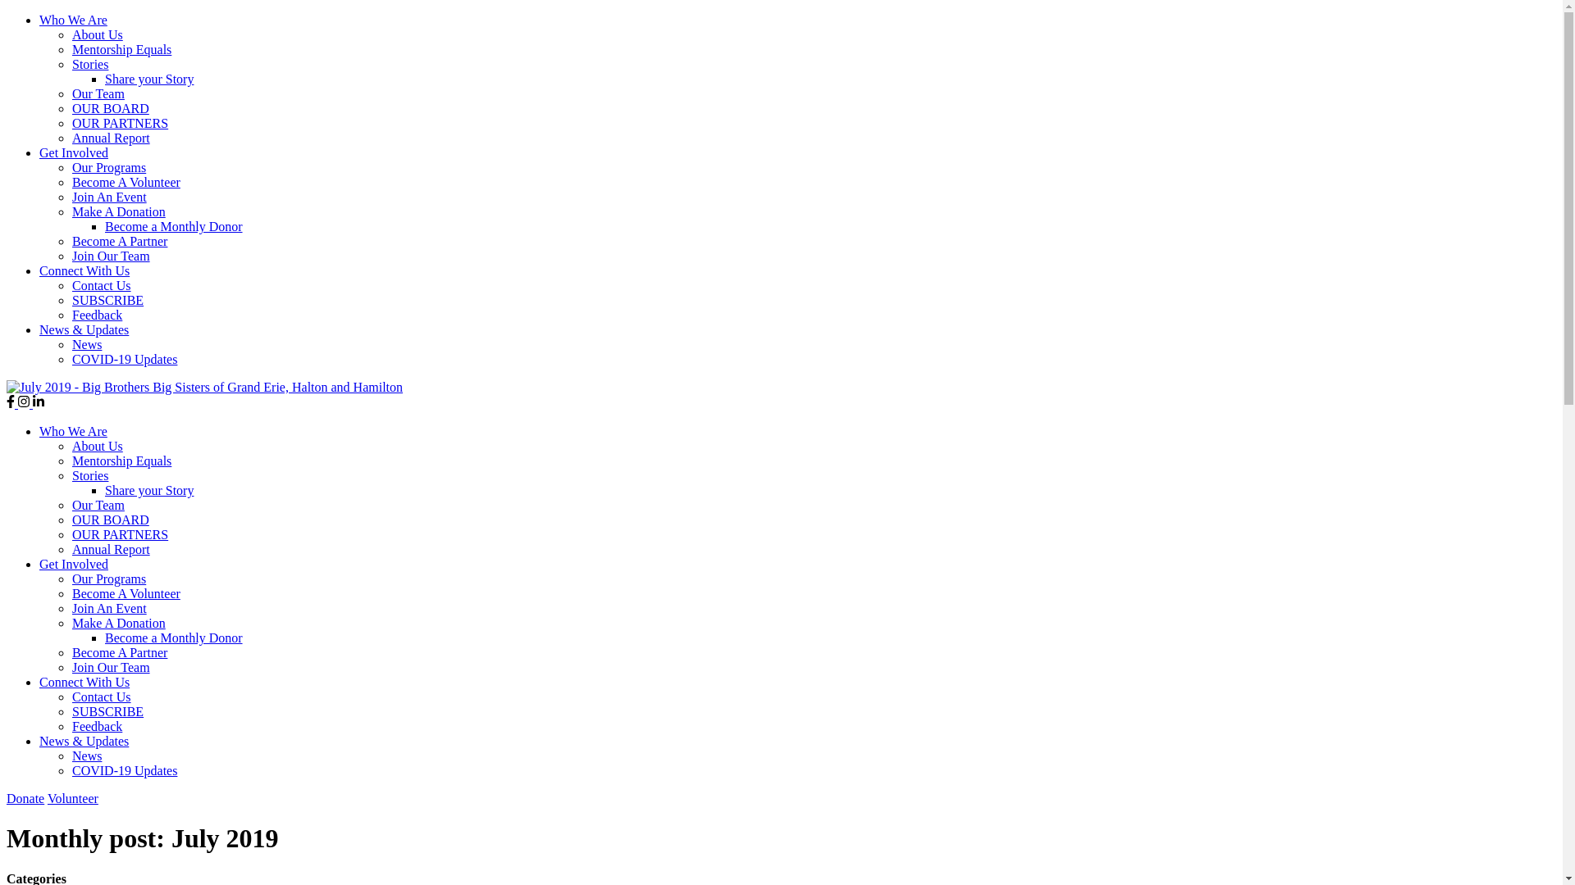 The image size is (1575, 885). I want to click on Get Involved, so click(74, 564).